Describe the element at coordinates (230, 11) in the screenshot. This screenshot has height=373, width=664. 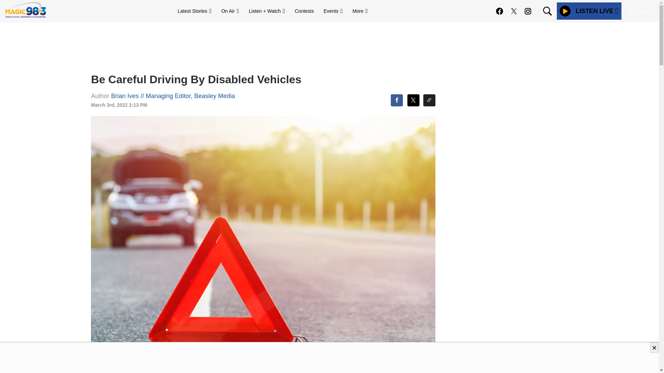
I see `On Air` at that location.